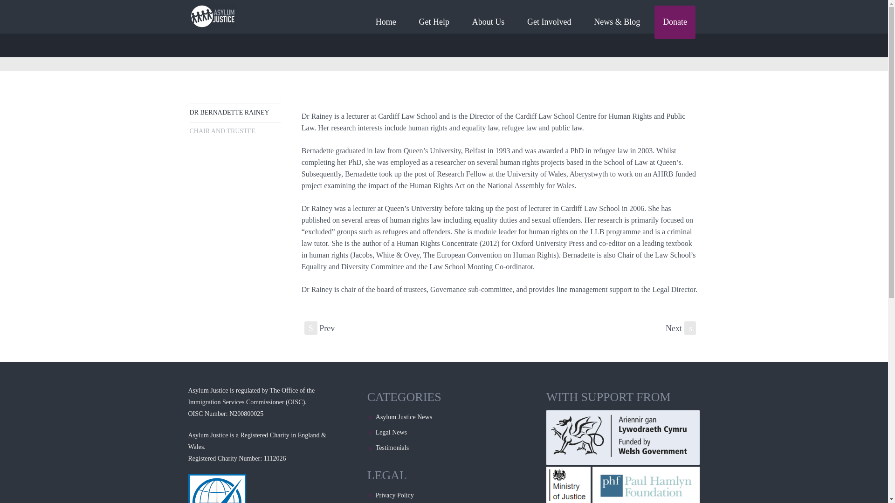  Describe the element at coordinates (319, 328) in the screenshot. I see `S Prev` at that location.